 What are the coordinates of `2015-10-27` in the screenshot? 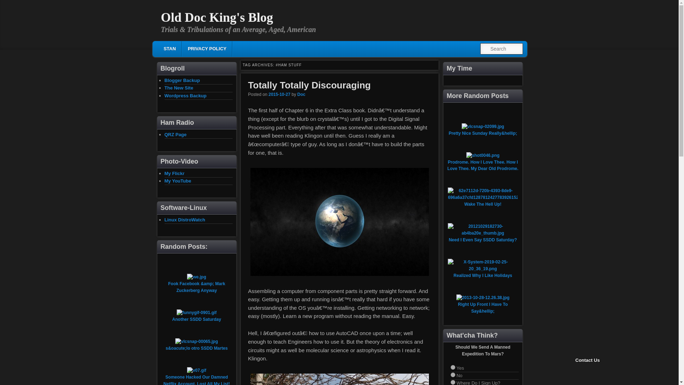 It's located at (279, 94).